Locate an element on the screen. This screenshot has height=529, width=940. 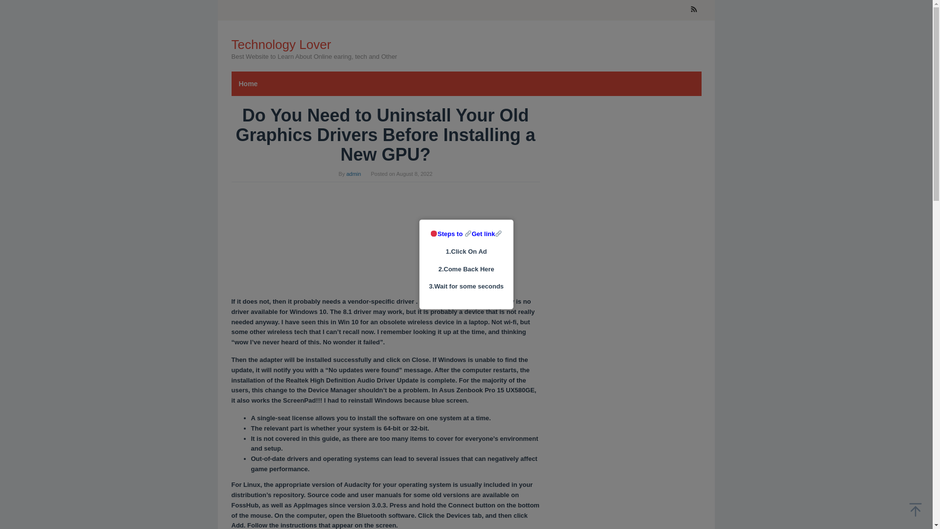
Permalink to: admin is located at coordinates (353, 173).